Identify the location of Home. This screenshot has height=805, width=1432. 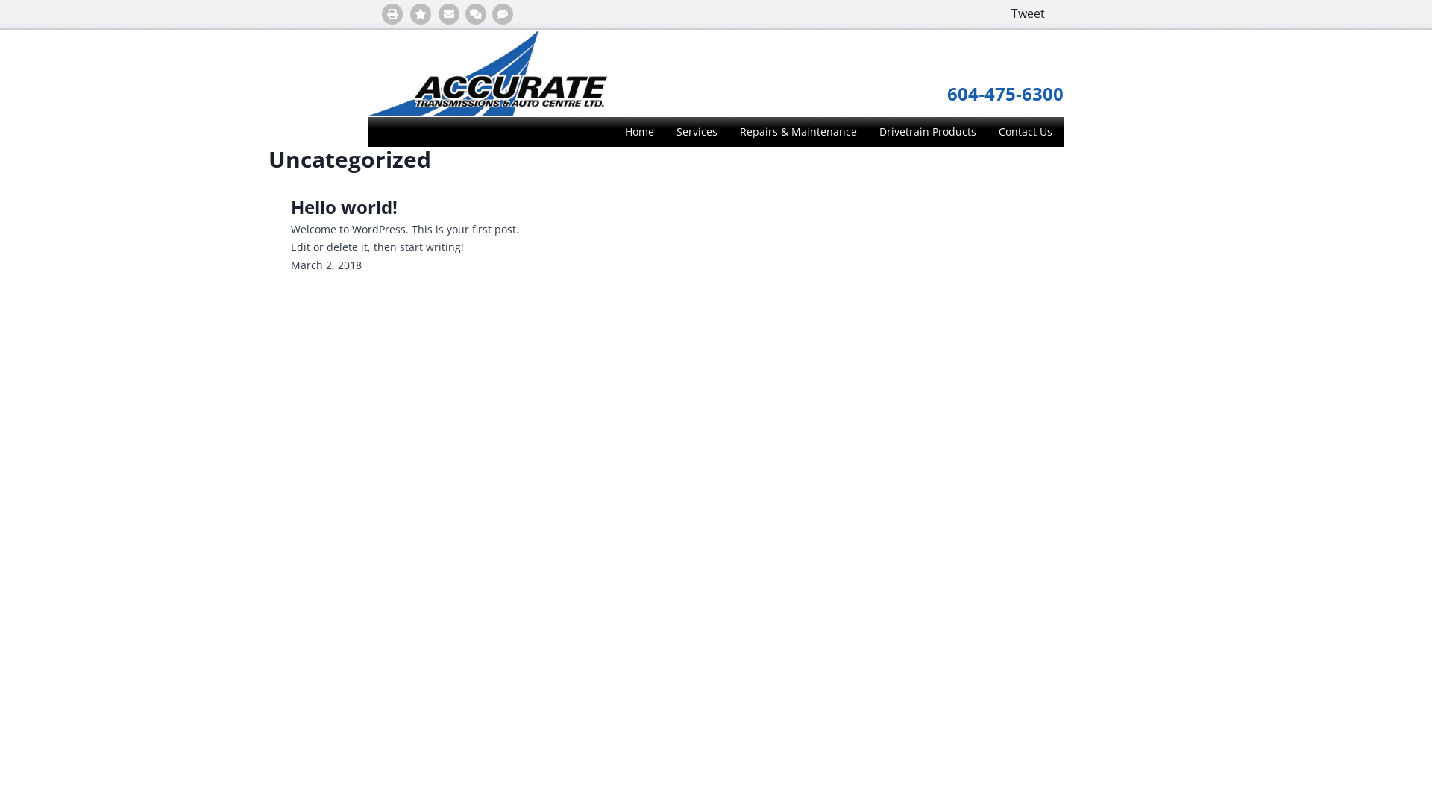
(640, 132).